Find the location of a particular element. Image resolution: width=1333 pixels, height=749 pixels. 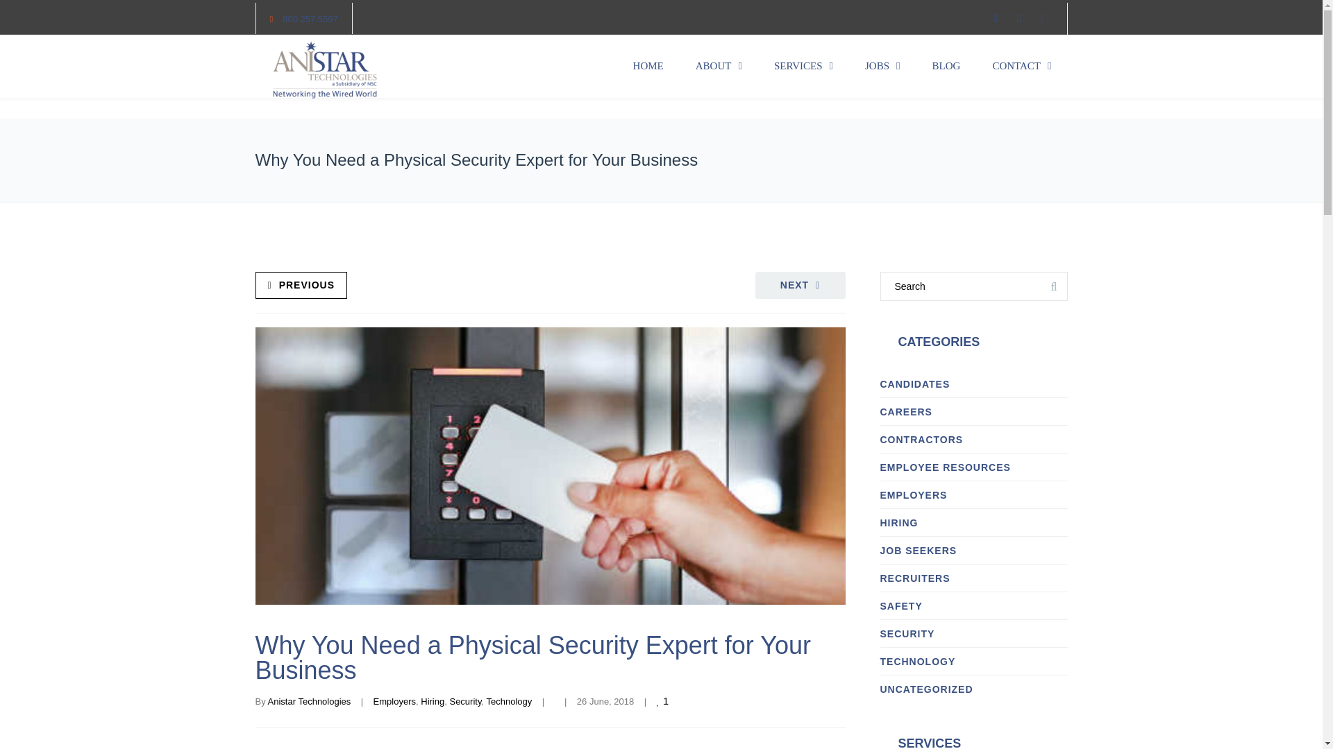

JOBS is located at coordinates (883, 67).